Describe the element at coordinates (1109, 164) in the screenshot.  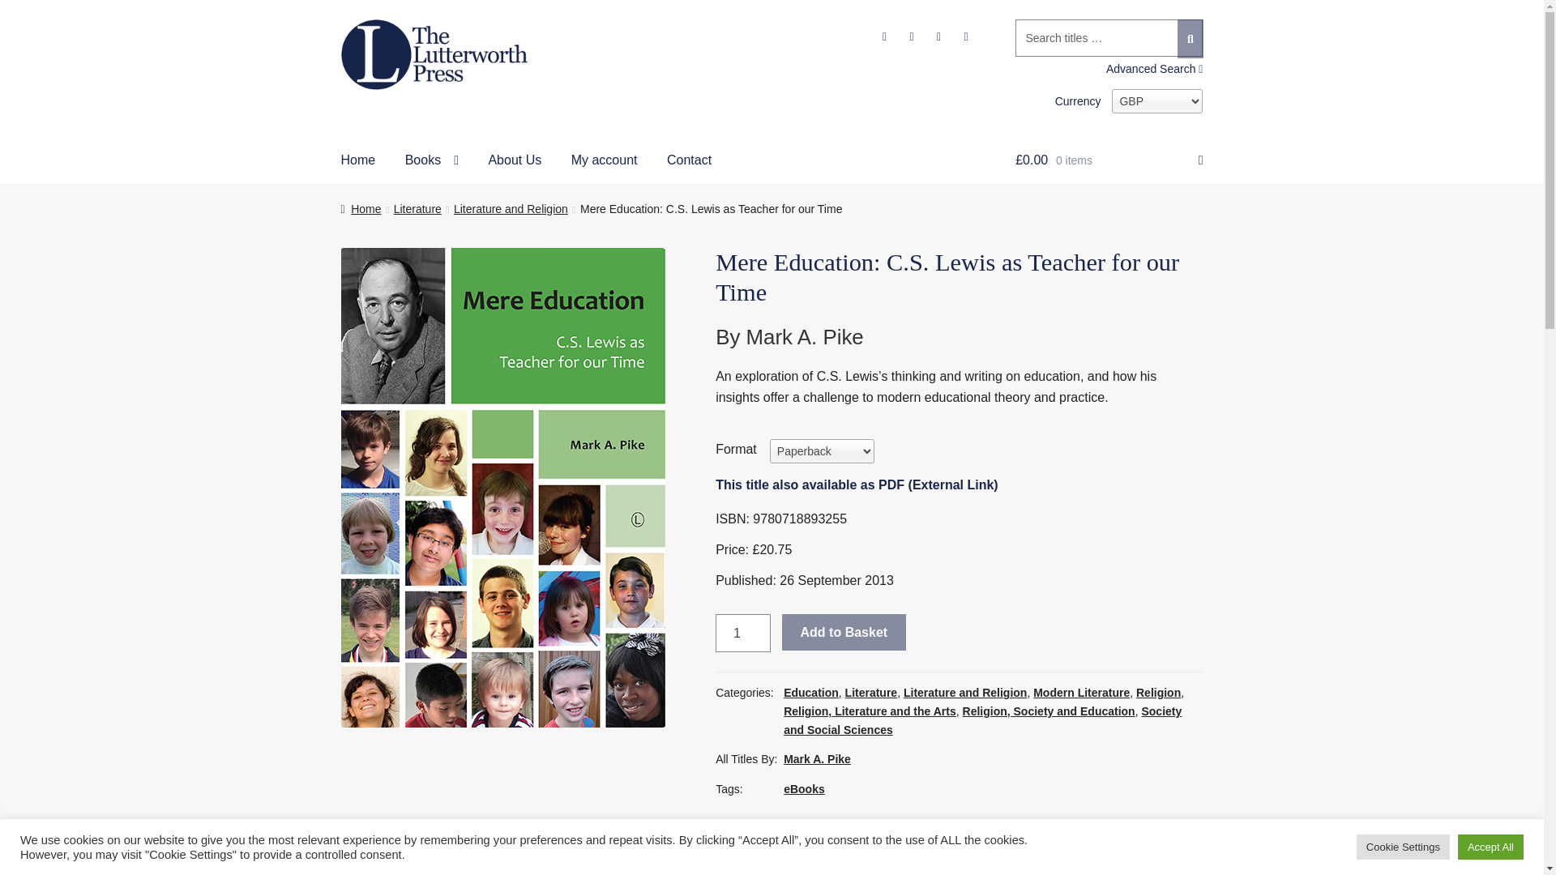
I see `View your shopping basket` at that location.